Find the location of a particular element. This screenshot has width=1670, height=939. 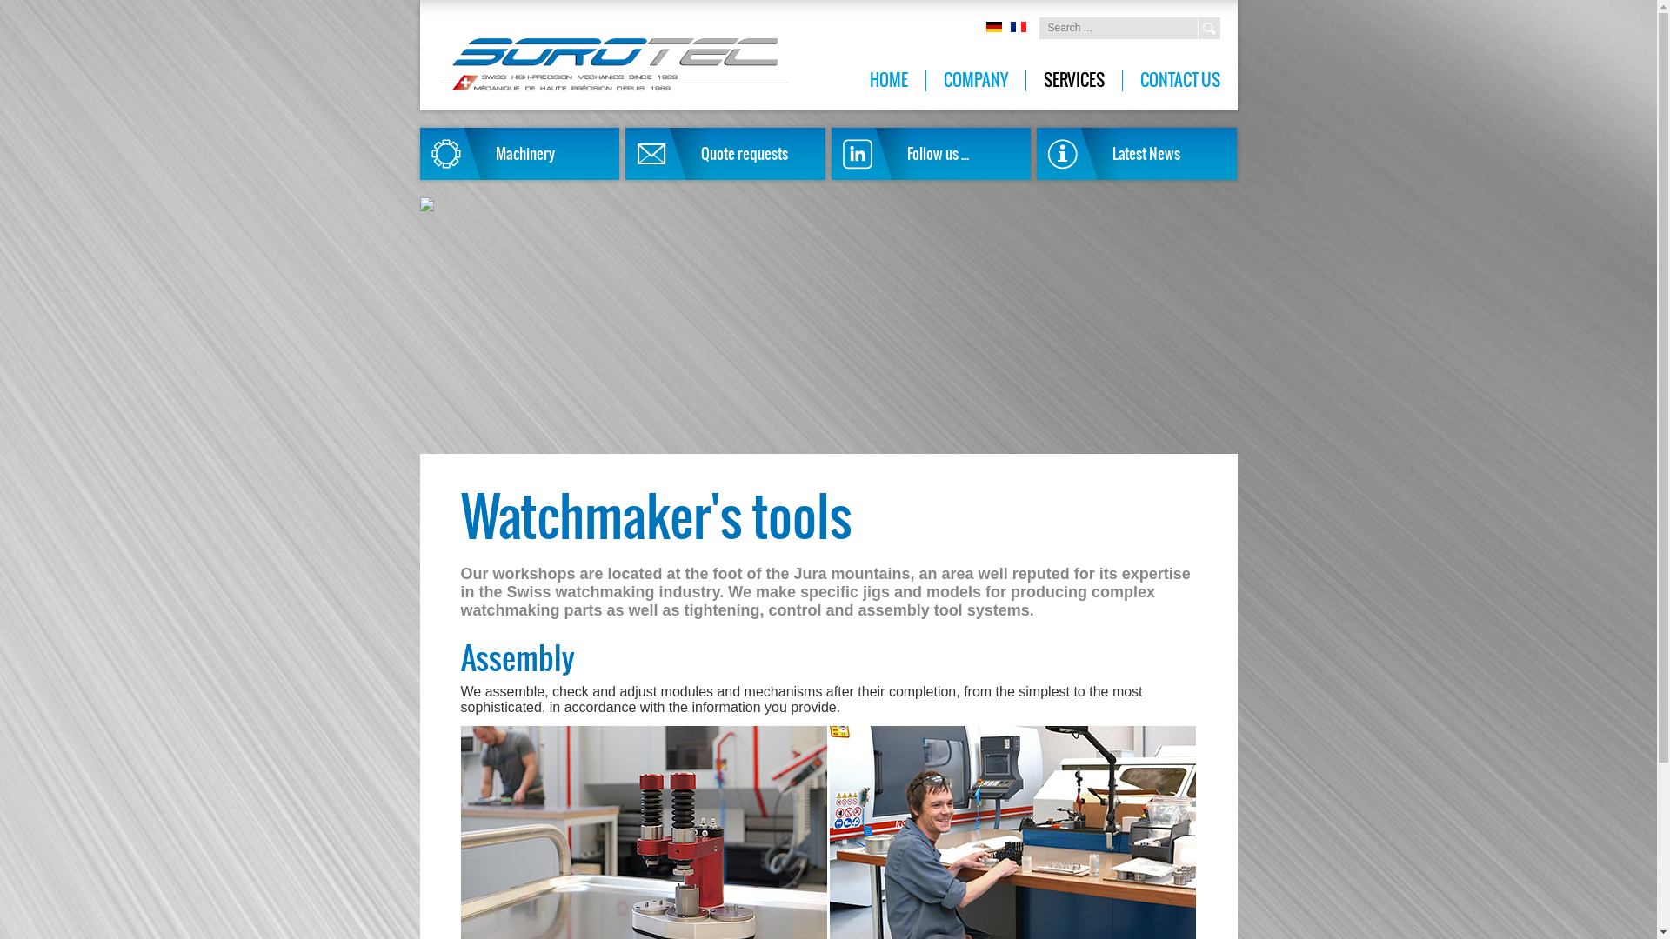

Follow us ... is located at coordinates (932, 154).